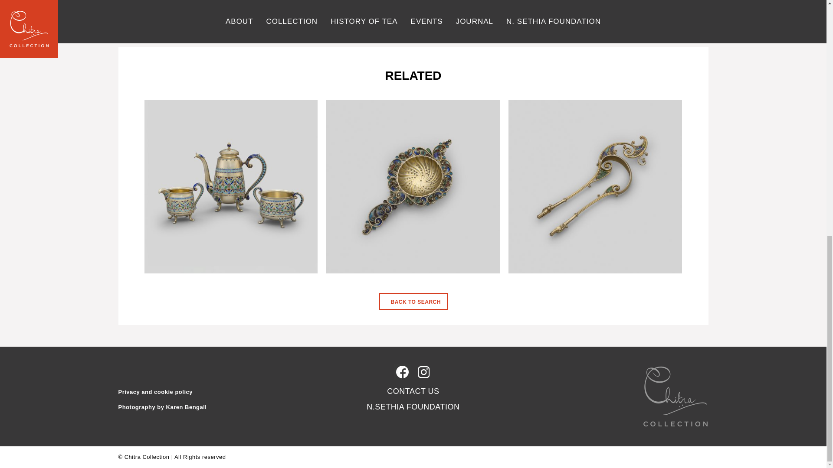  I want to click on BACK TO SEARCH, so click(413, 301).